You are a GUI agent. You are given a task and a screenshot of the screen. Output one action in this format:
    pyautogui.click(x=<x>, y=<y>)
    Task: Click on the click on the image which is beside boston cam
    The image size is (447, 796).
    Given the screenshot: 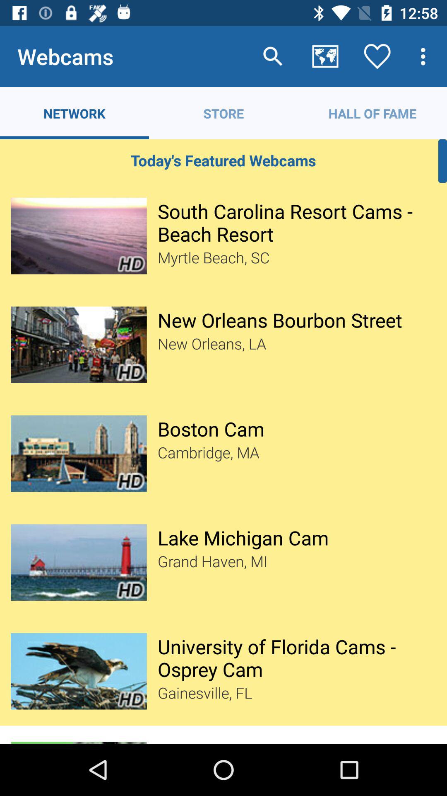 What is the action you would take?
    pyautogui.click(x=79, y=453)
    